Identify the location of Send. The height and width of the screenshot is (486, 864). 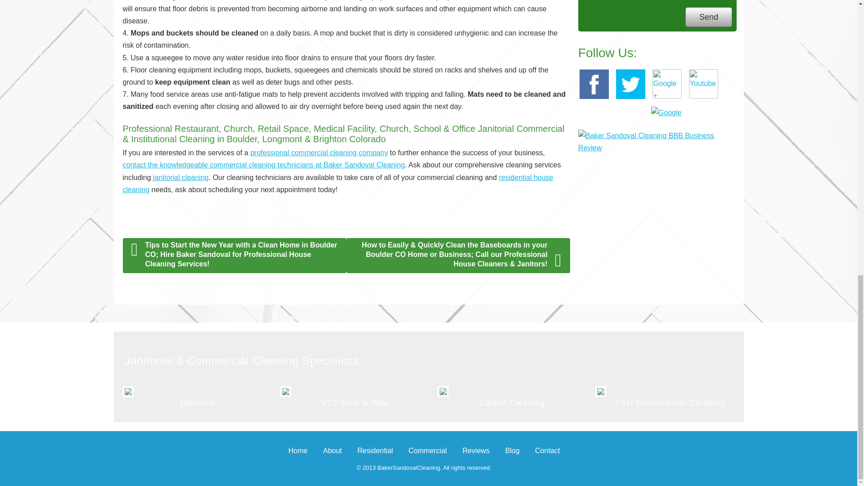
(708, 17).